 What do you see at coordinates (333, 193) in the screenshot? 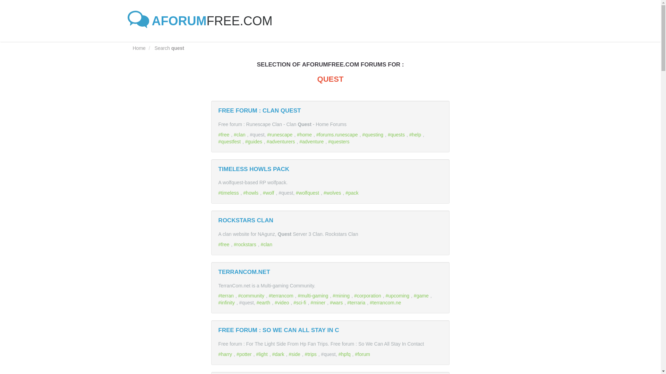
I see `wolves` at bounding box center [333, 193].